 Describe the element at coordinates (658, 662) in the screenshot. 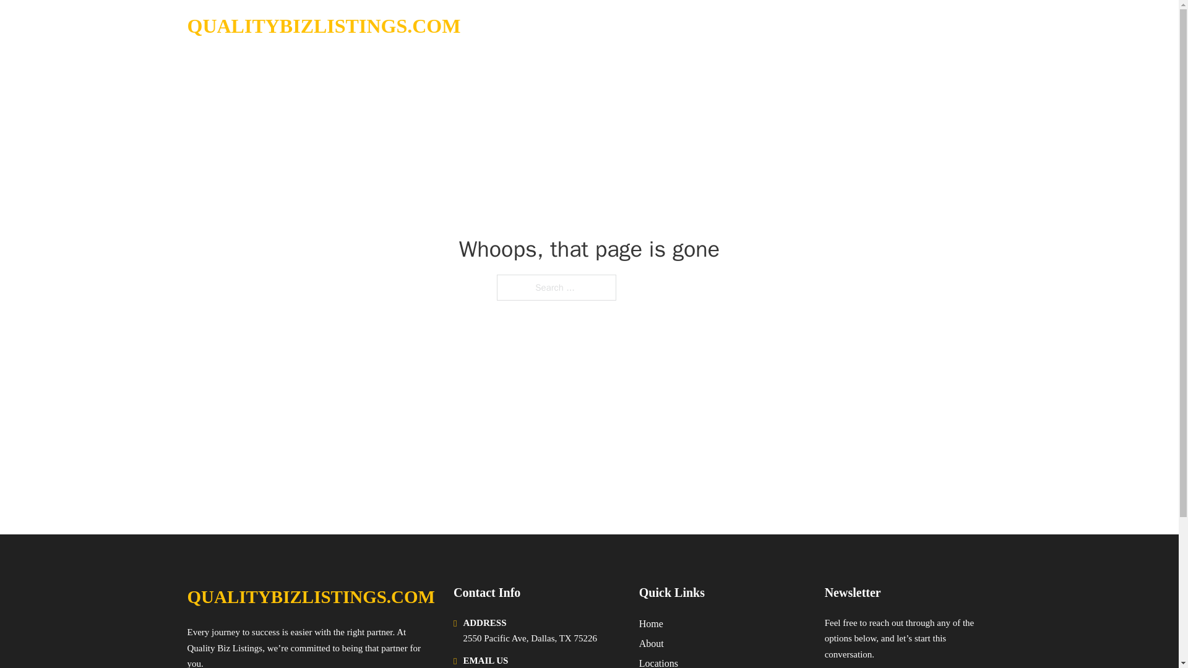

I see `Locations` at that location.